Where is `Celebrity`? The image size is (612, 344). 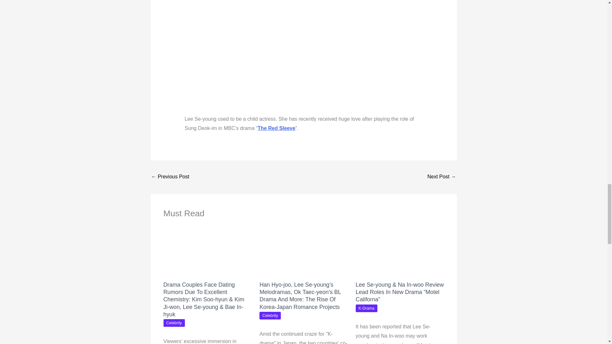
Celebrity is located at coordinates (174, 323).